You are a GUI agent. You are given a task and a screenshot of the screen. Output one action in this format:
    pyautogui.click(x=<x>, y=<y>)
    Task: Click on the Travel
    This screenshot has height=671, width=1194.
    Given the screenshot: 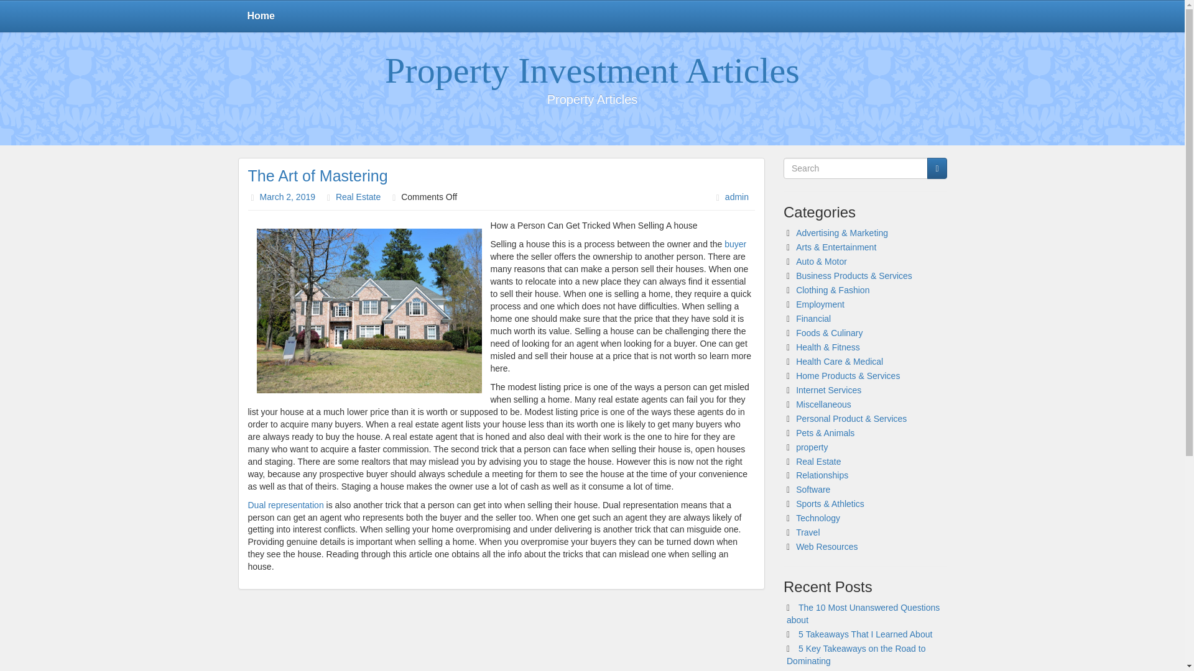 What is the action you would take?
    pyautogui.click(x=807, y=532)
    